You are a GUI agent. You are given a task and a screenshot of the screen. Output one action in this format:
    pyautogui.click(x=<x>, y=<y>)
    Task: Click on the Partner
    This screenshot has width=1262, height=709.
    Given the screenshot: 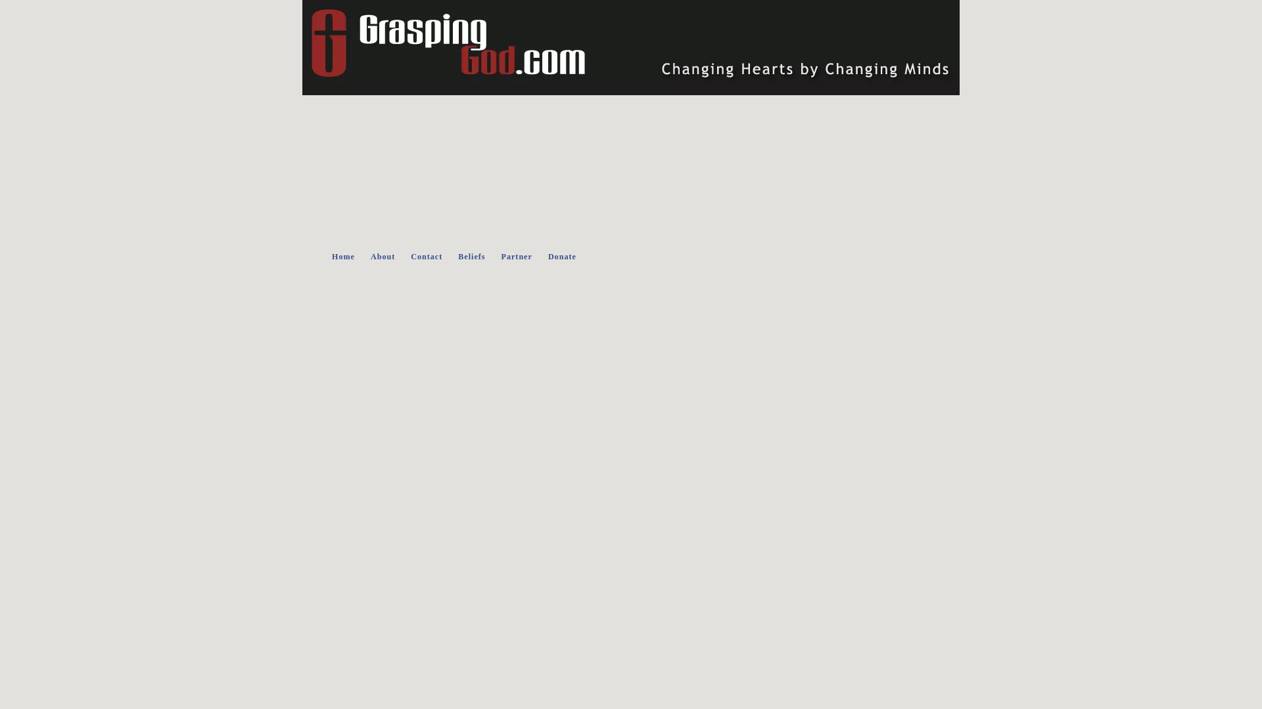 What is the action you would take?
    pyautogui.click(x=517, y=257)
    